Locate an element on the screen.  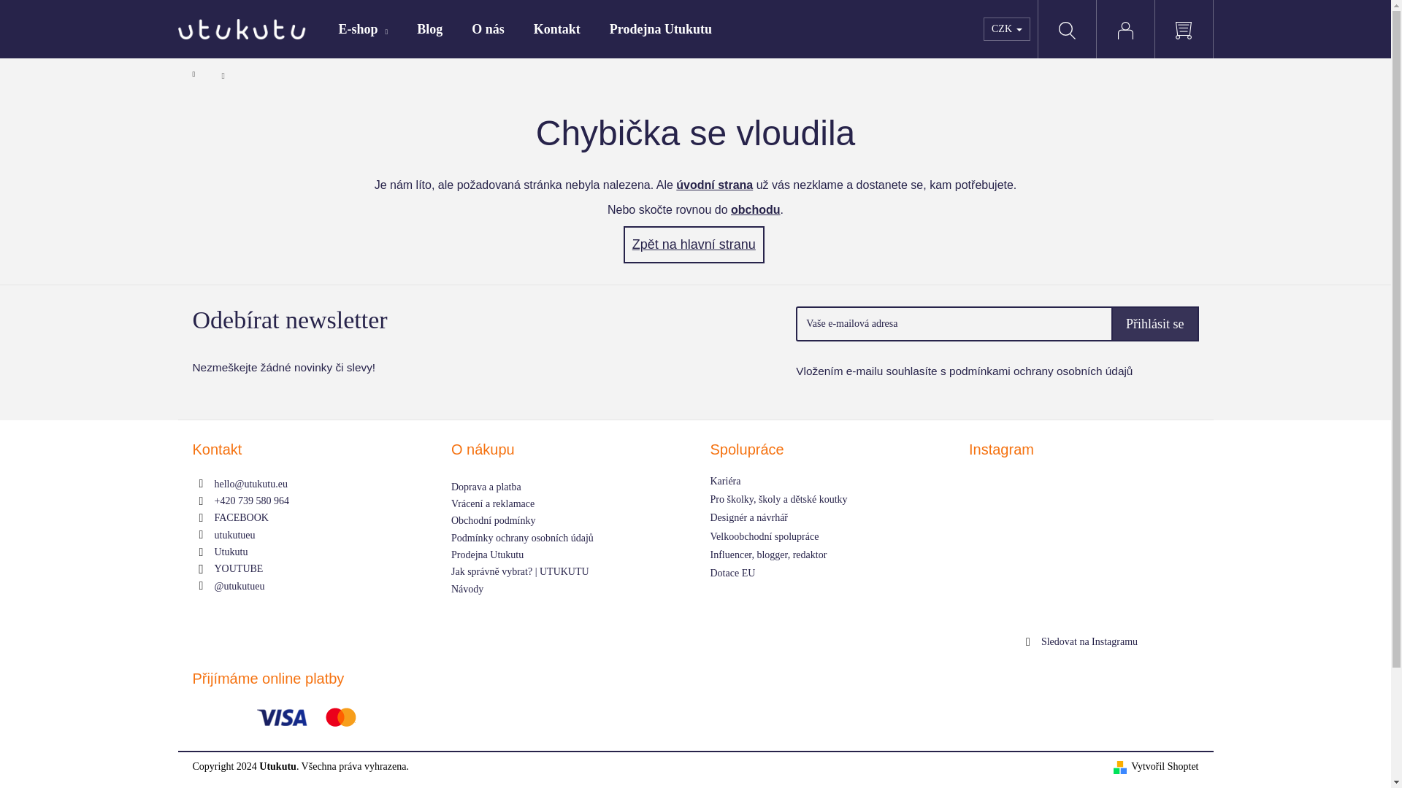
Facebook Messenger is located at coordinates (231, 552).